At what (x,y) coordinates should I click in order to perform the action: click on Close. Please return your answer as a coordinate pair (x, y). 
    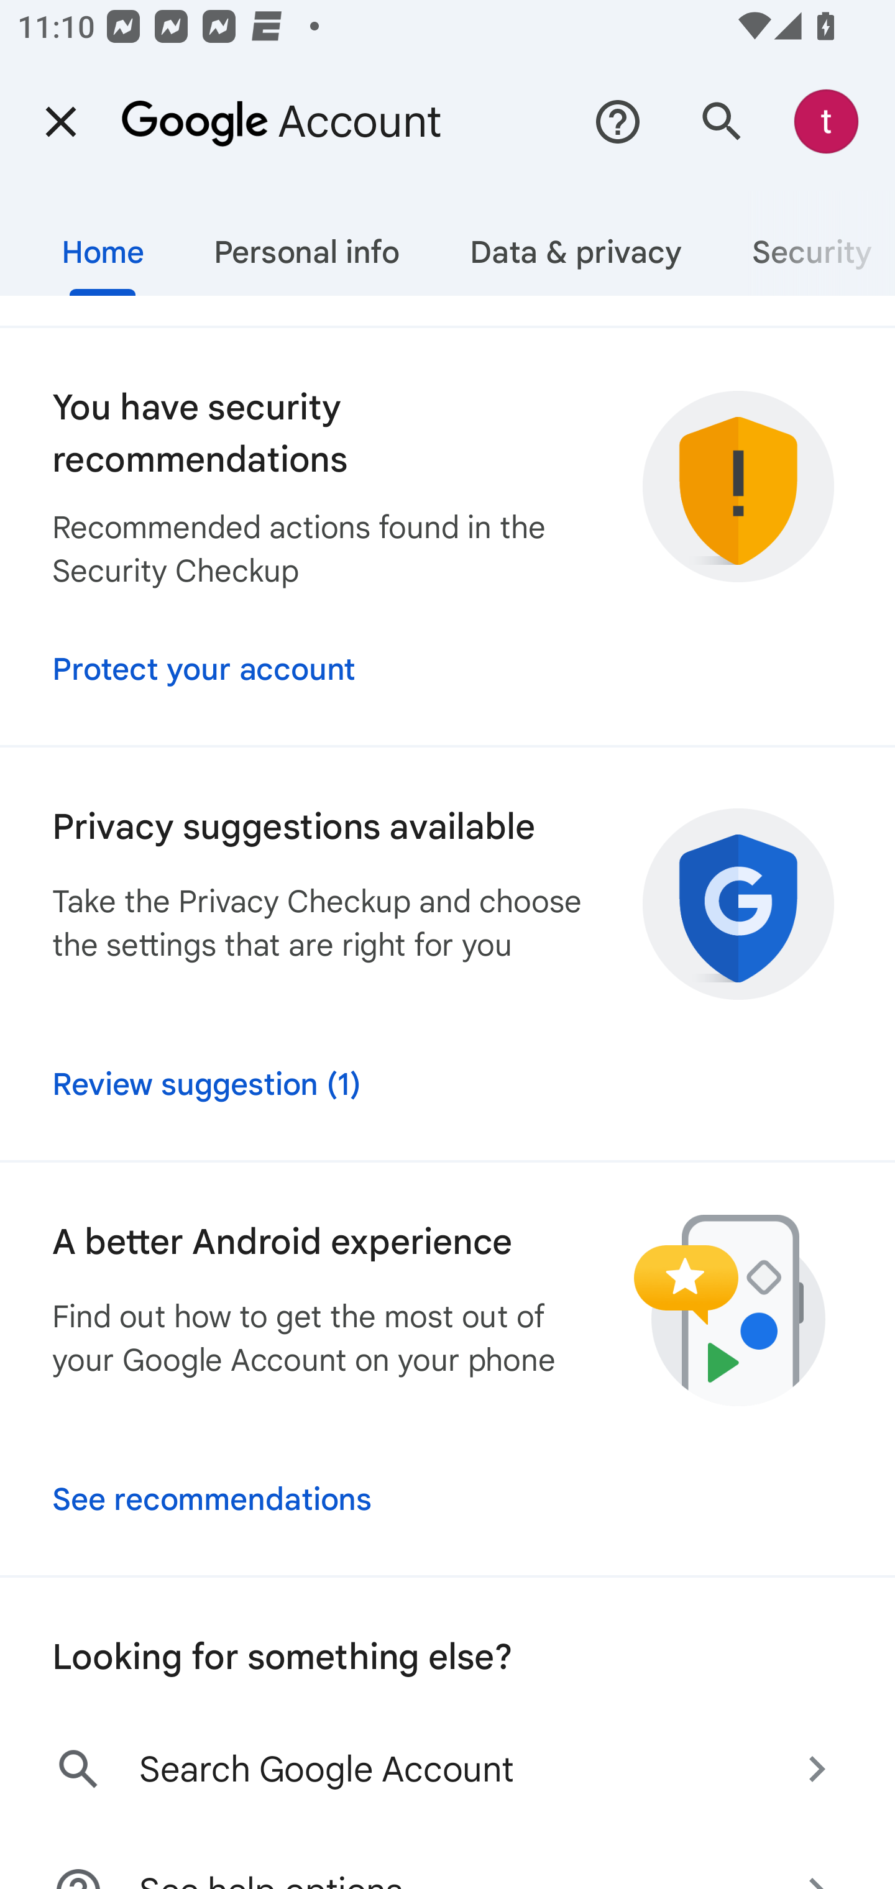
    Looking at the image, I should click on (61, 122).